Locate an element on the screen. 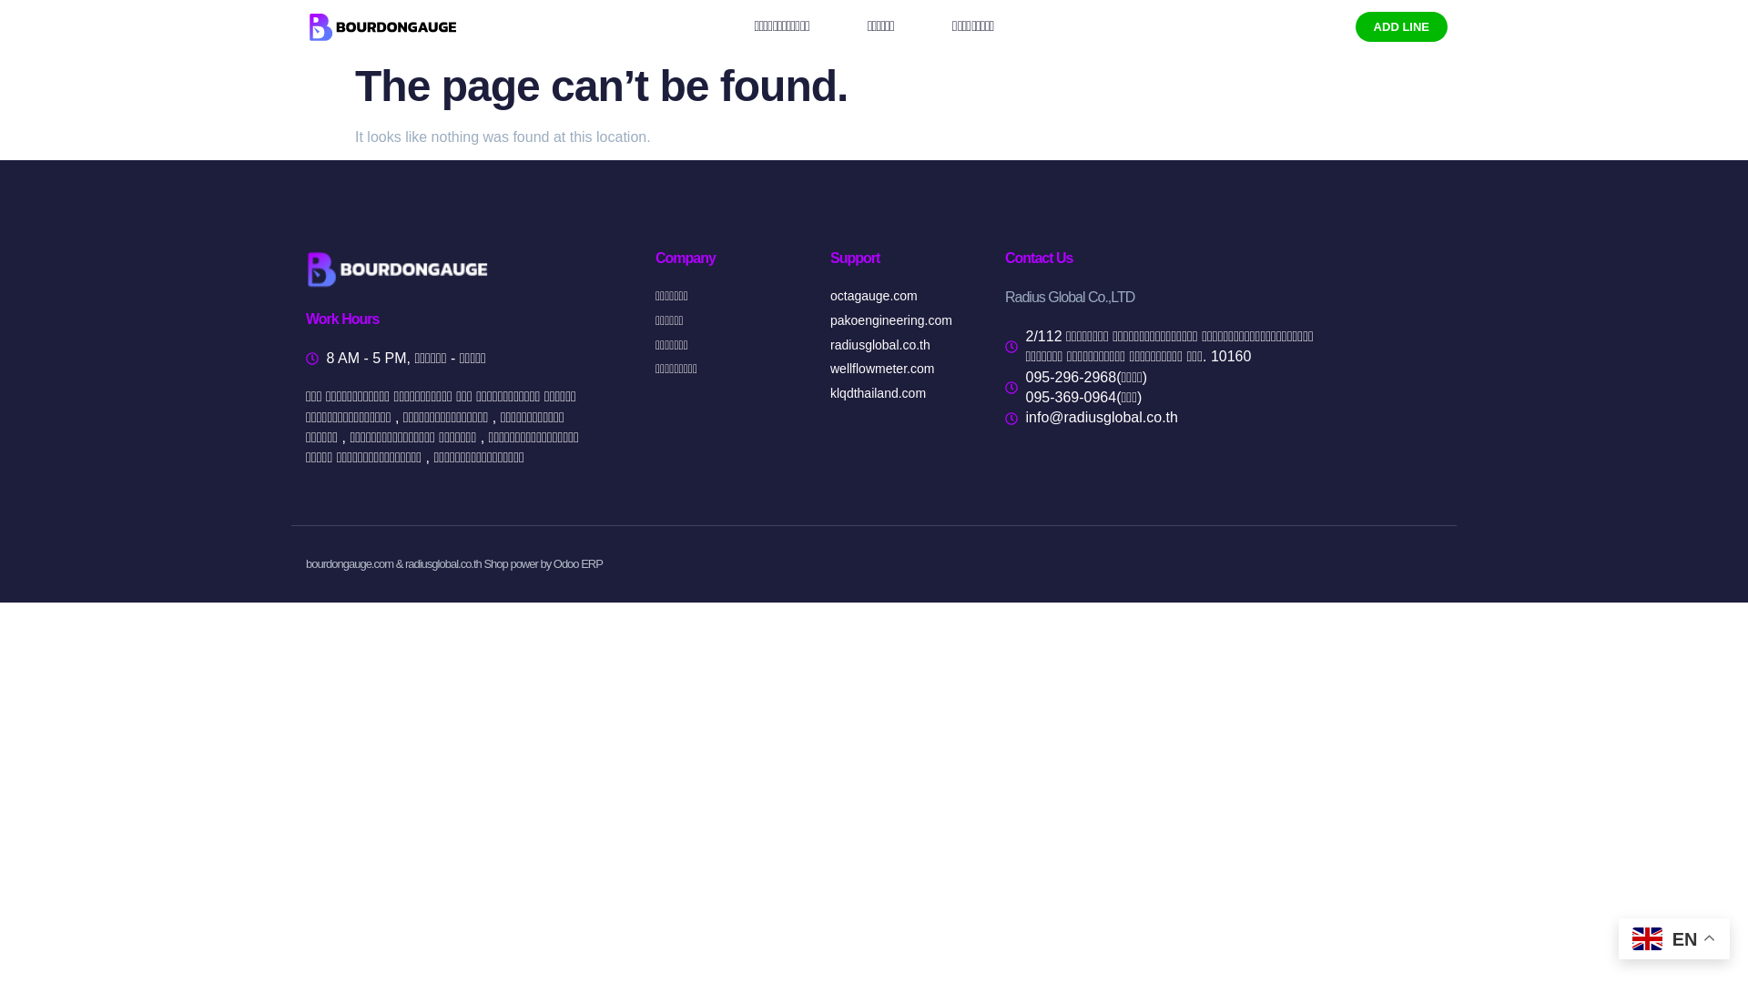 Image resolution: width=1748 pixels, height=983 pixels. wellflowmeter.com is located at coordinates (903, 370).